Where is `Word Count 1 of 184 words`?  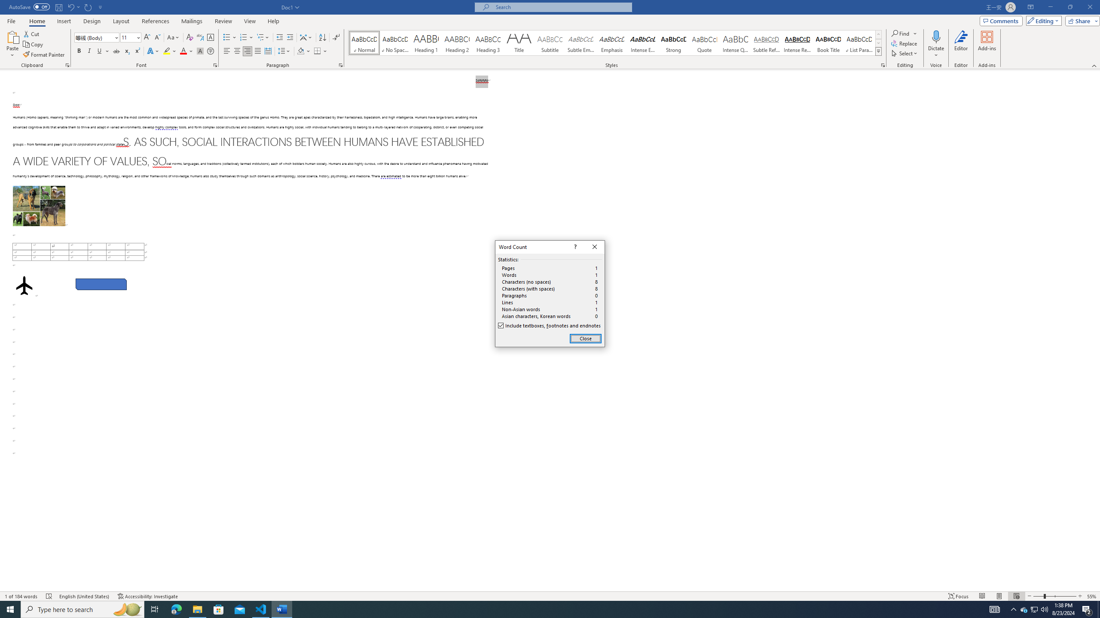
Word Count 1 of 184 words is located at coordinates (22, 596).